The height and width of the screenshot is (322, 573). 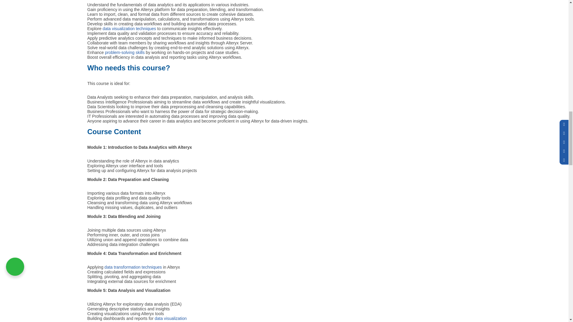 I want to click on data transformation techniques, so click(x=133, y=267).